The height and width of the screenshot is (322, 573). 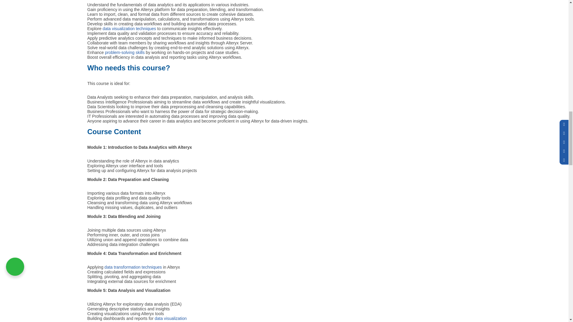 I want to click on data transformation techniques, so click(x=133, y=267).